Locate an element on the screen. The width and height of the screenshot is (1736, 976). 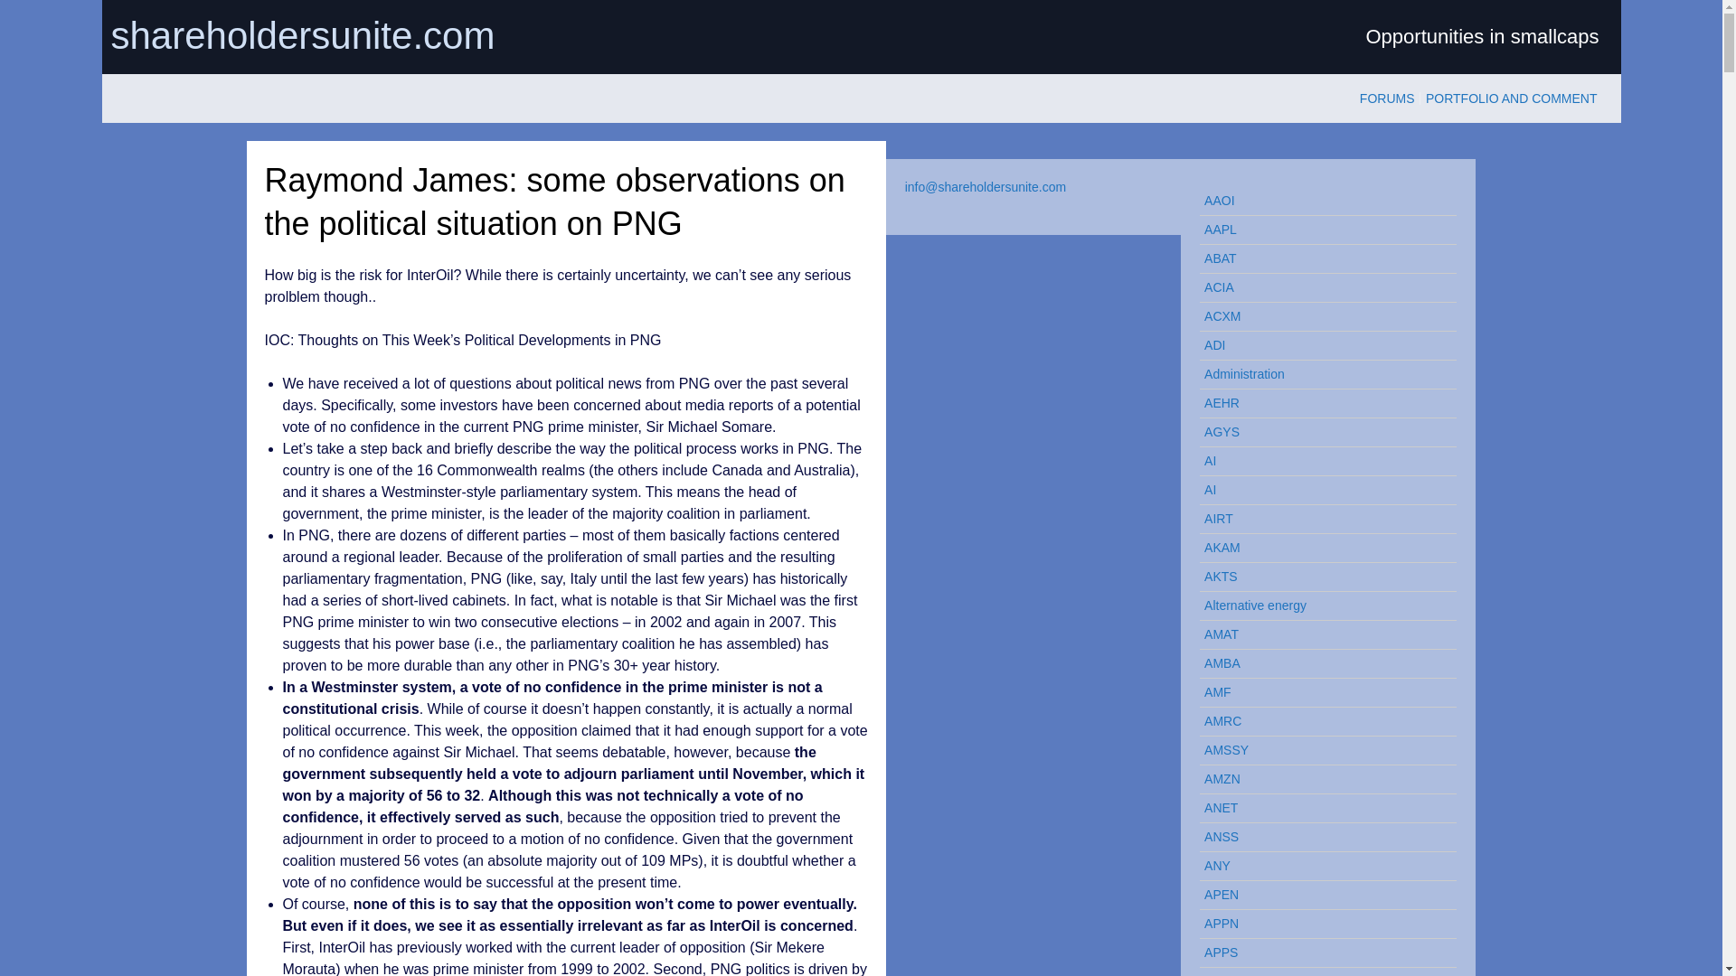
ANSS is located at coordinates (1320, 837).